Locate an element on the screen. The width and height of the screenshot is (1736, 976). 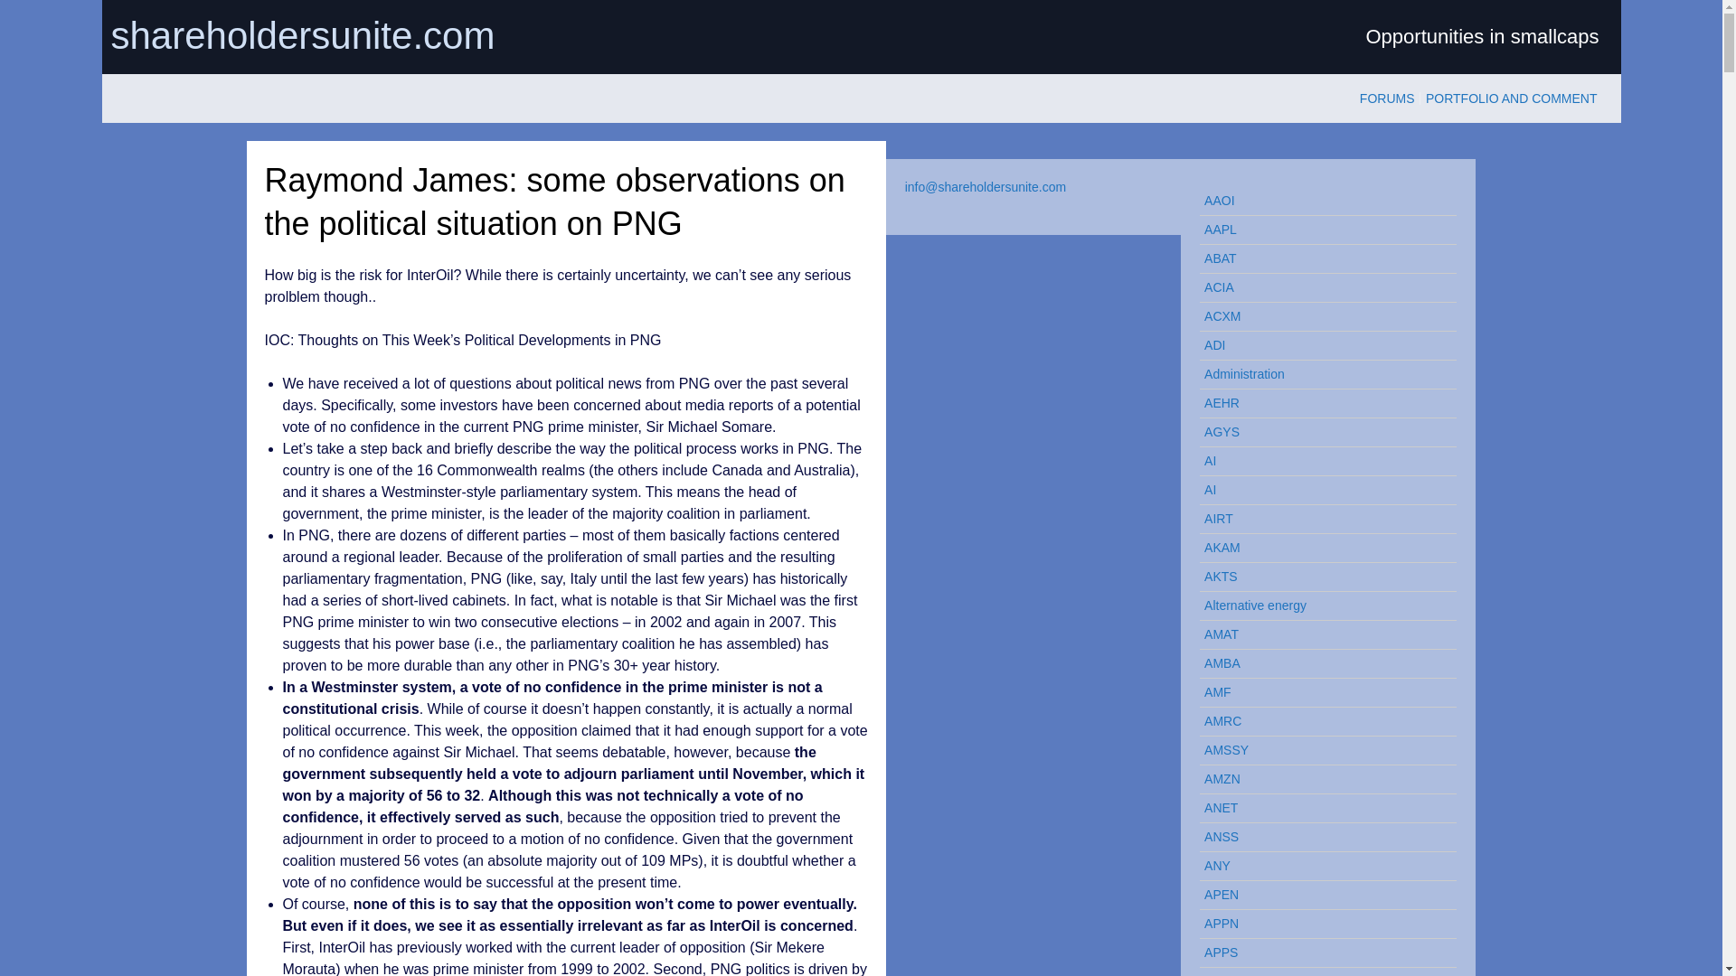
ANSS is located at coordinates (1320, 837).